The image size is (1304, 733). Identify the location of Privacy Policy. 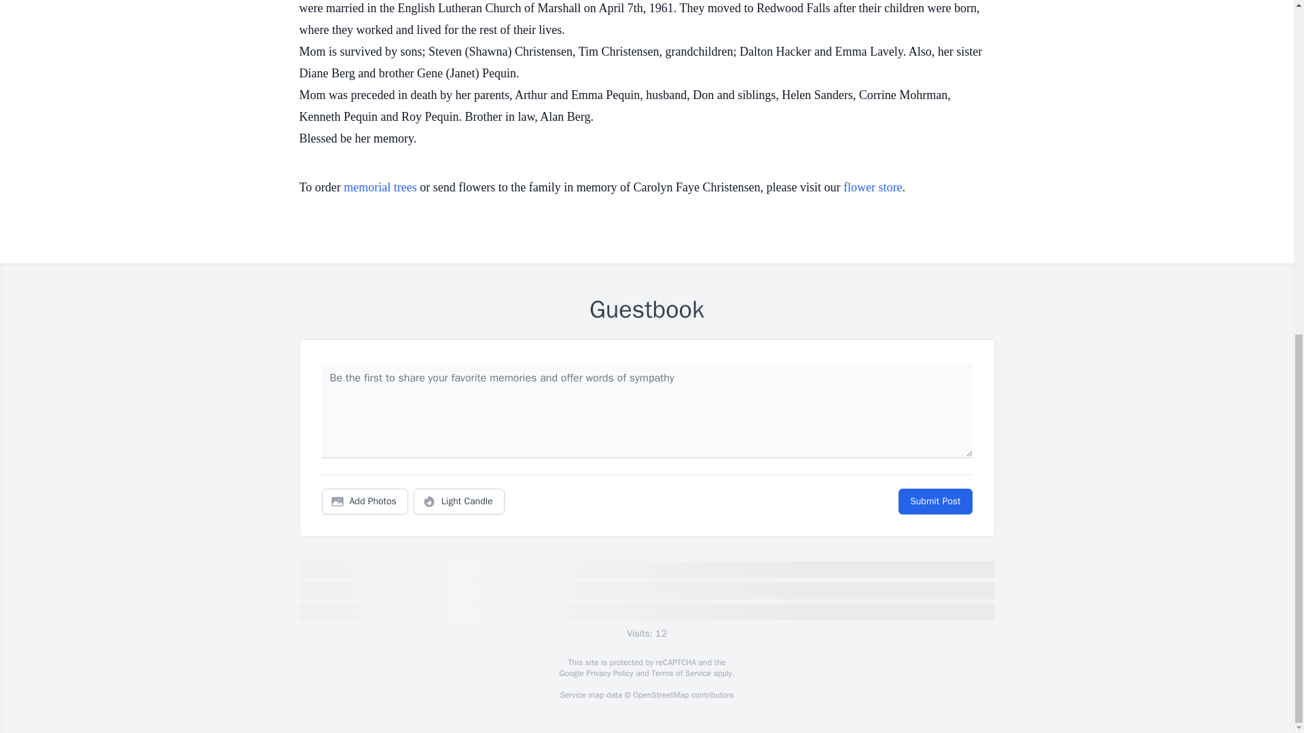
(609, 673).